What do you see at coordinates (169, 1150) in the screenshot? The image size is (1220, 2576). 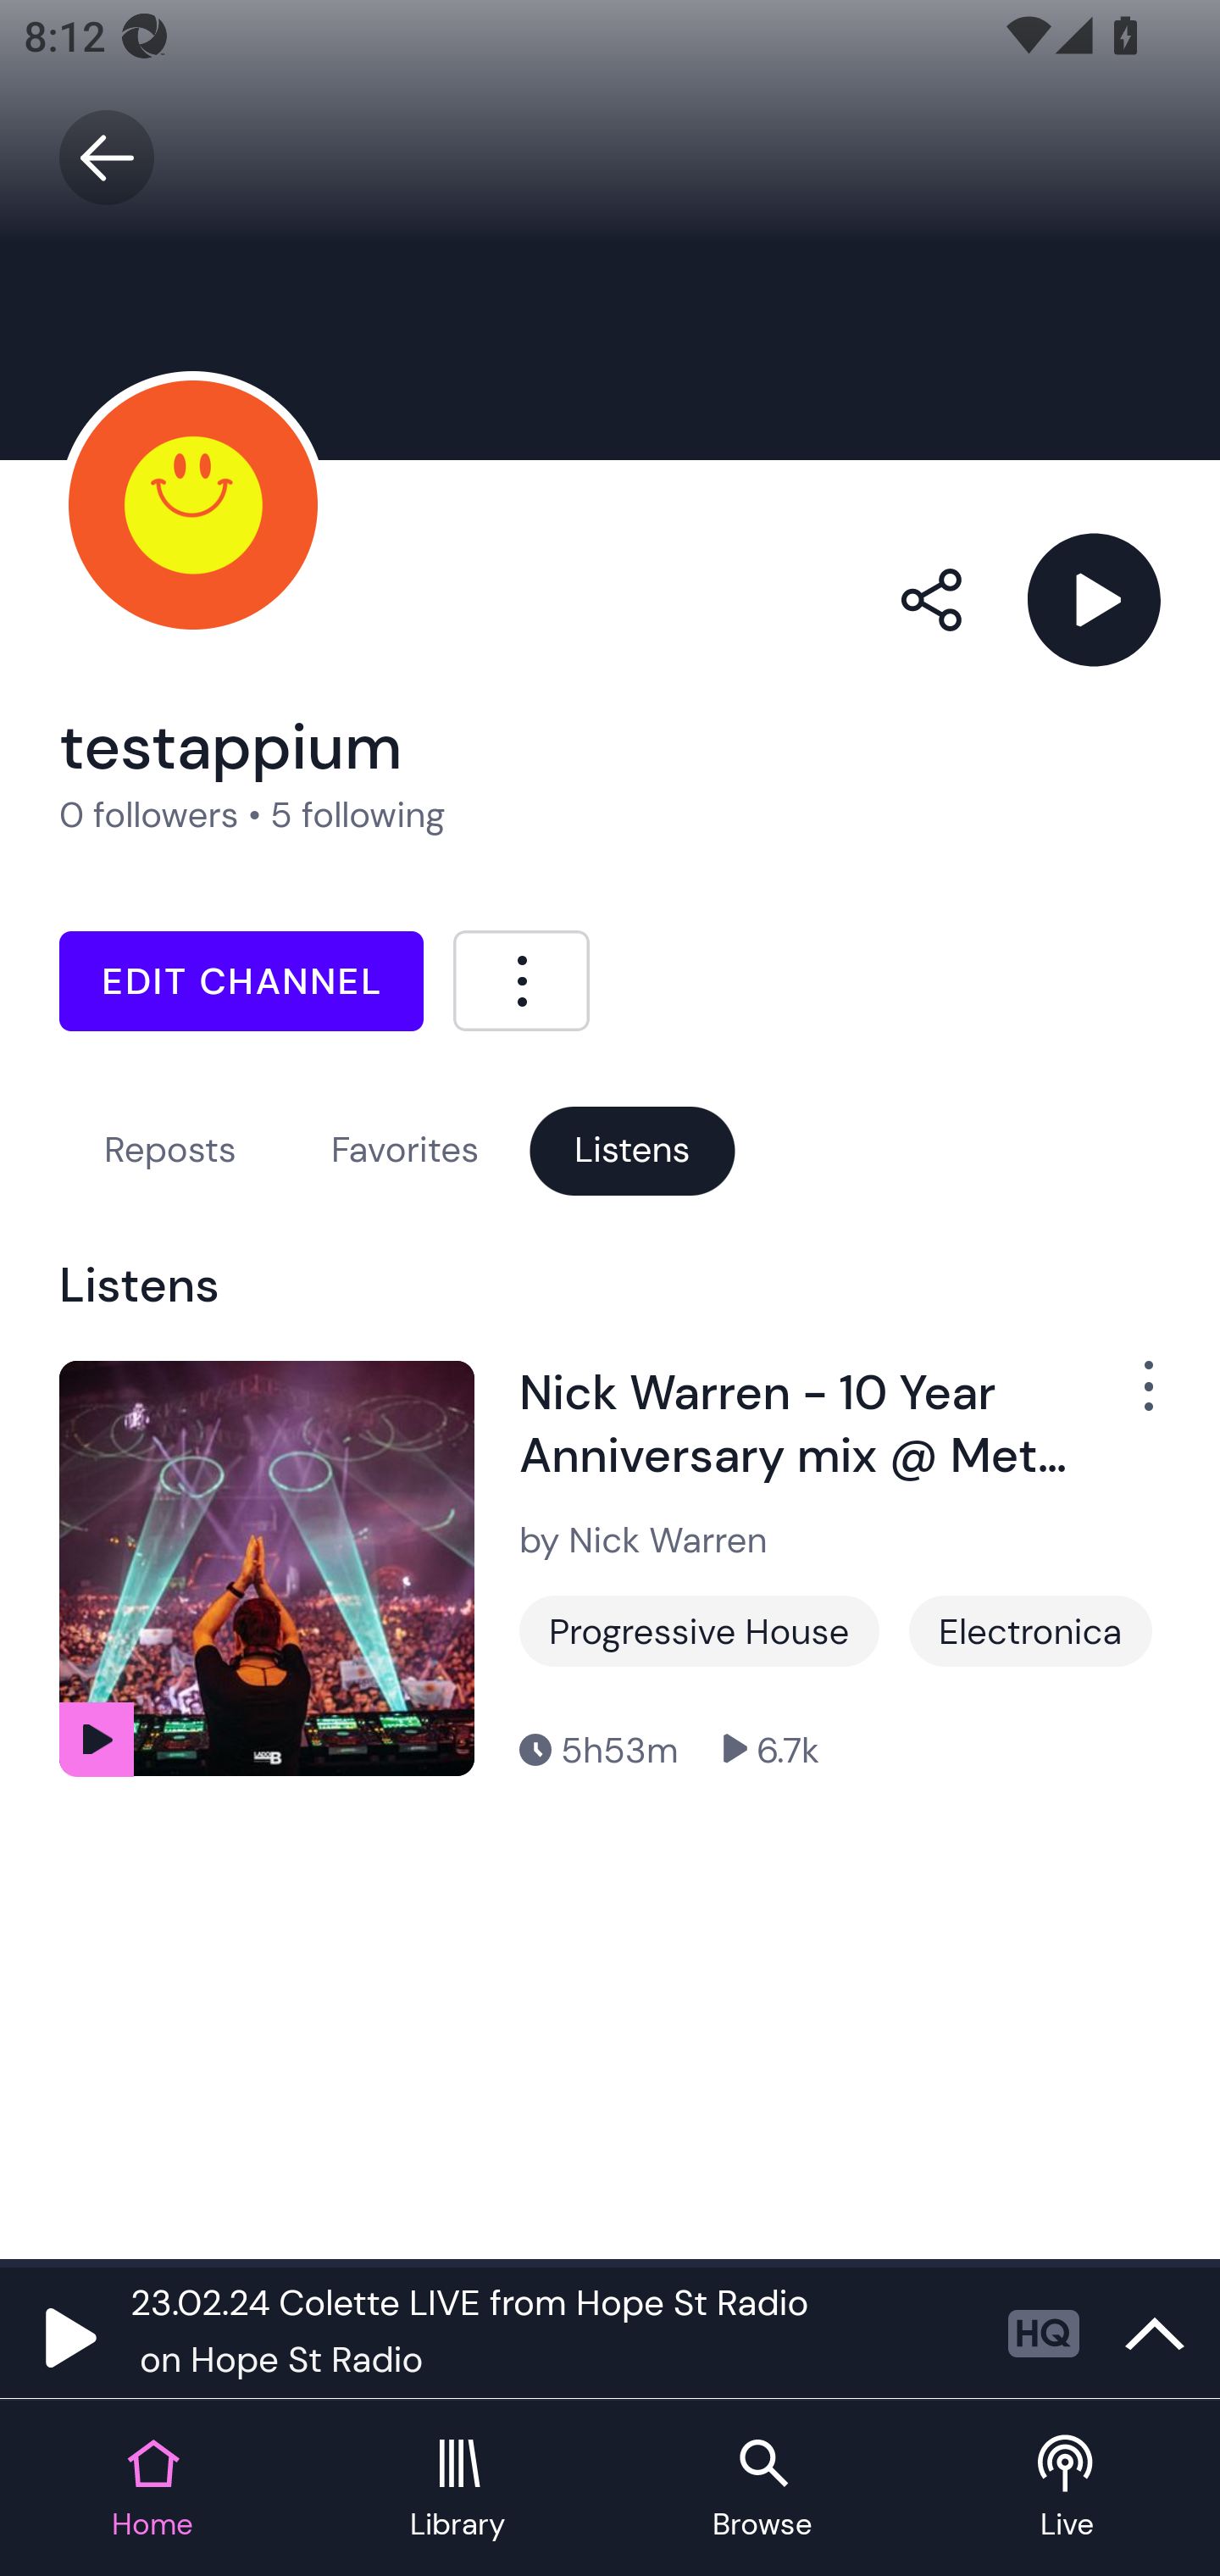 I see `Reposts` at bounding box center [169, 1150].